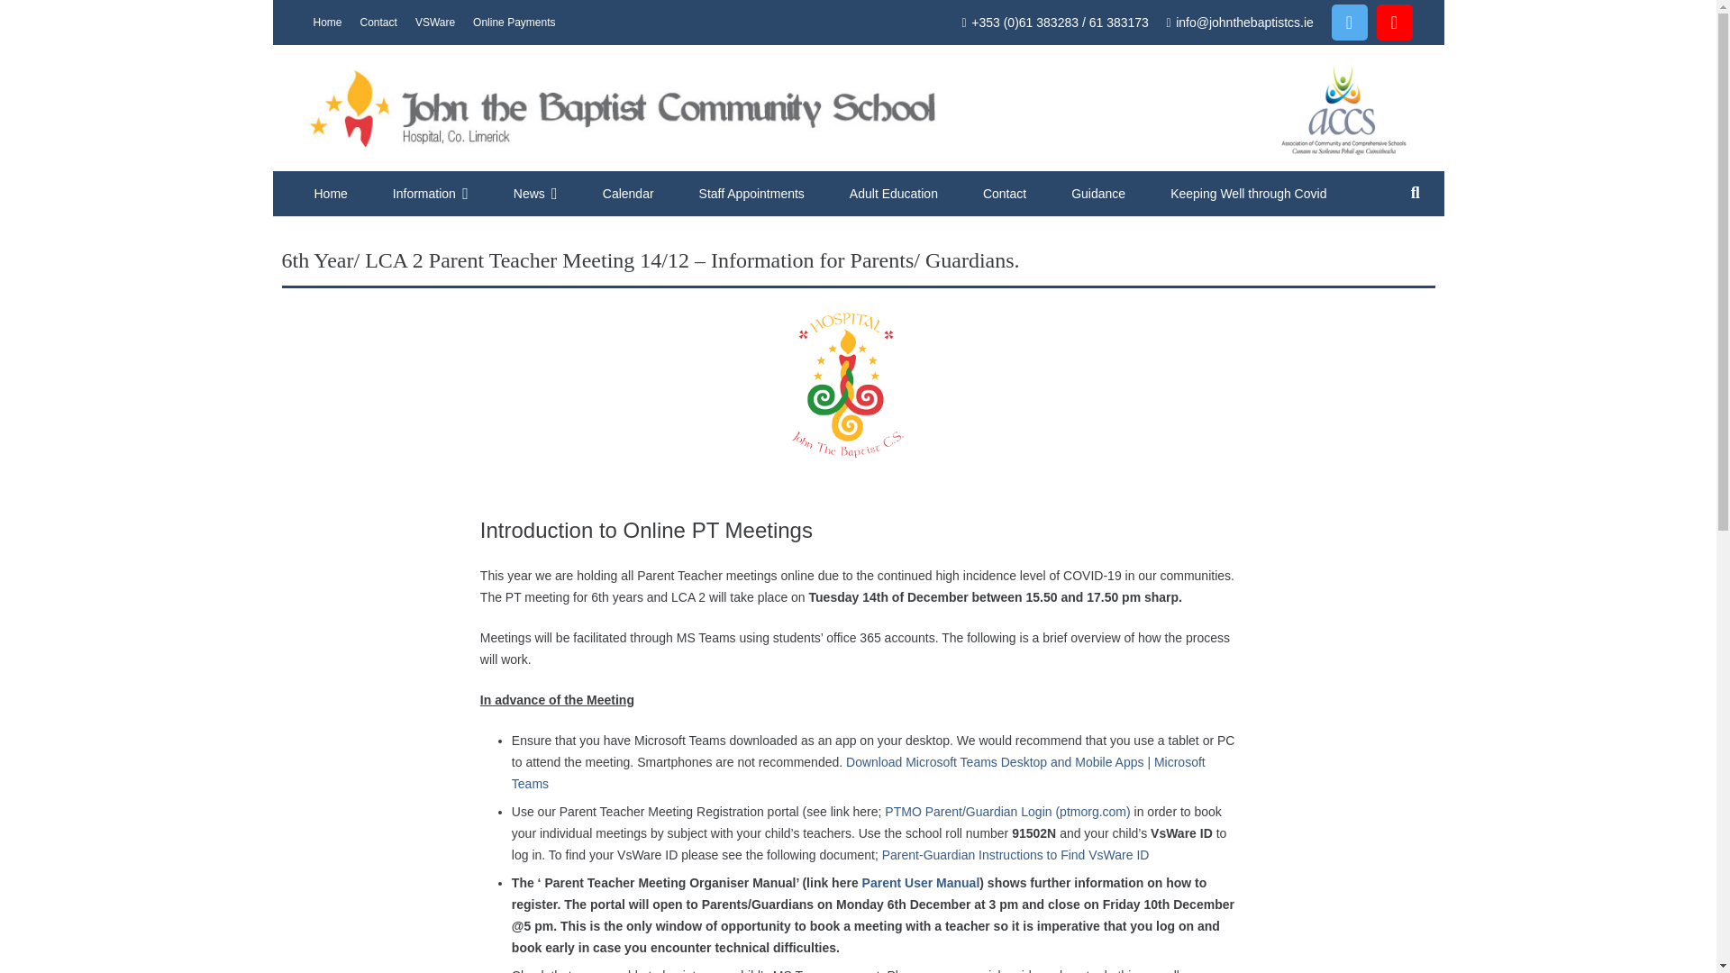 The image size is (1730, 973). I want to click on Home, so click(327, 22).